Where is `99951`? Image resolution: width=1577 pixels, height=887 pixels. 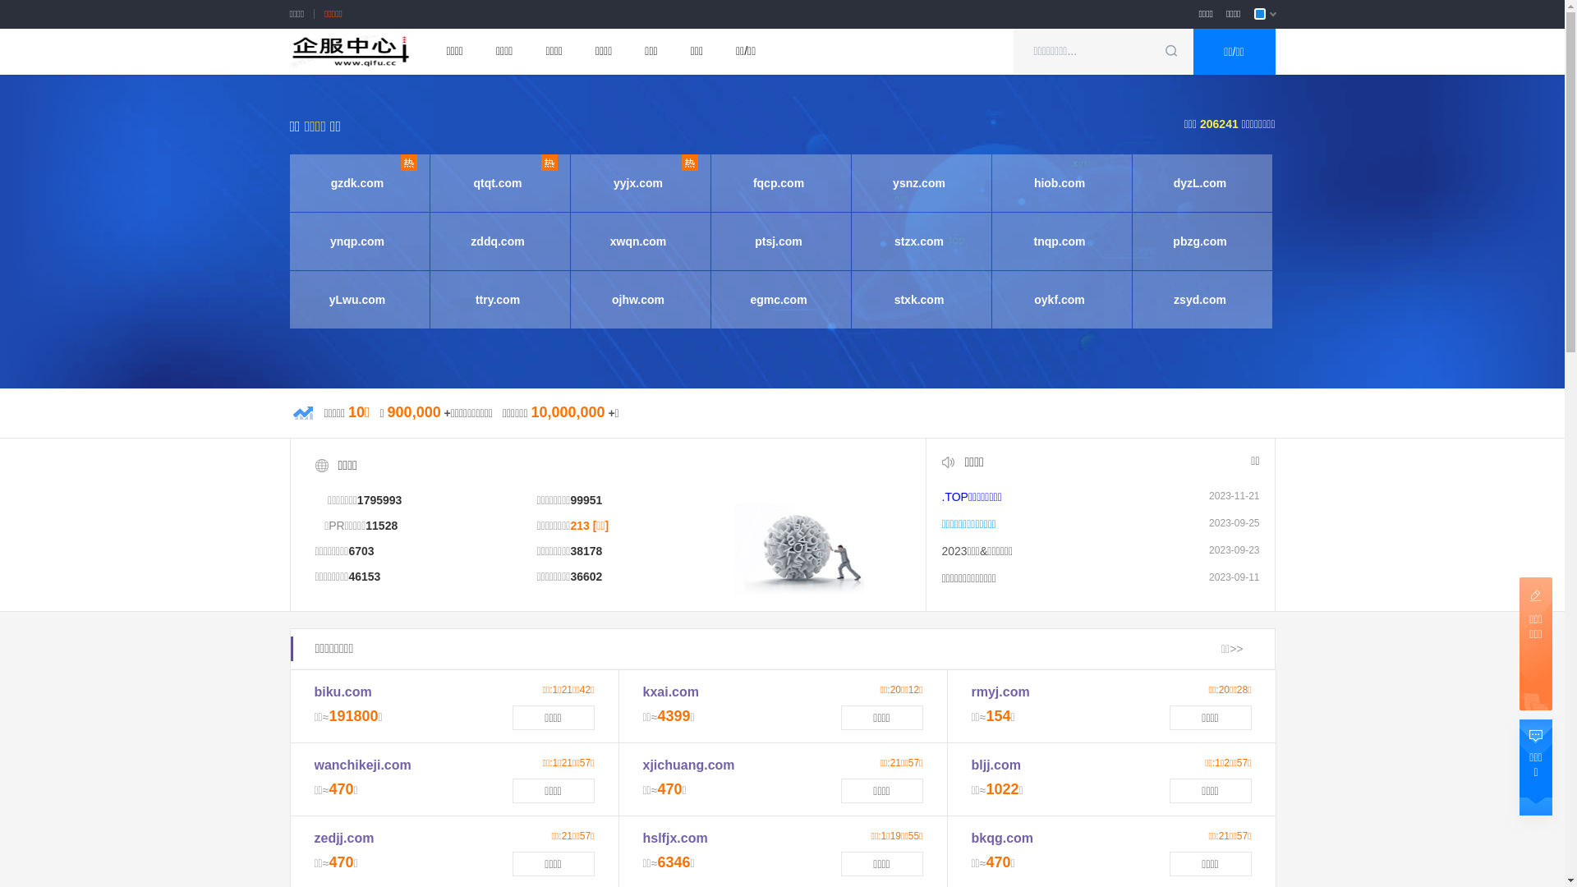 99951 is located at coordinates (586, 500).